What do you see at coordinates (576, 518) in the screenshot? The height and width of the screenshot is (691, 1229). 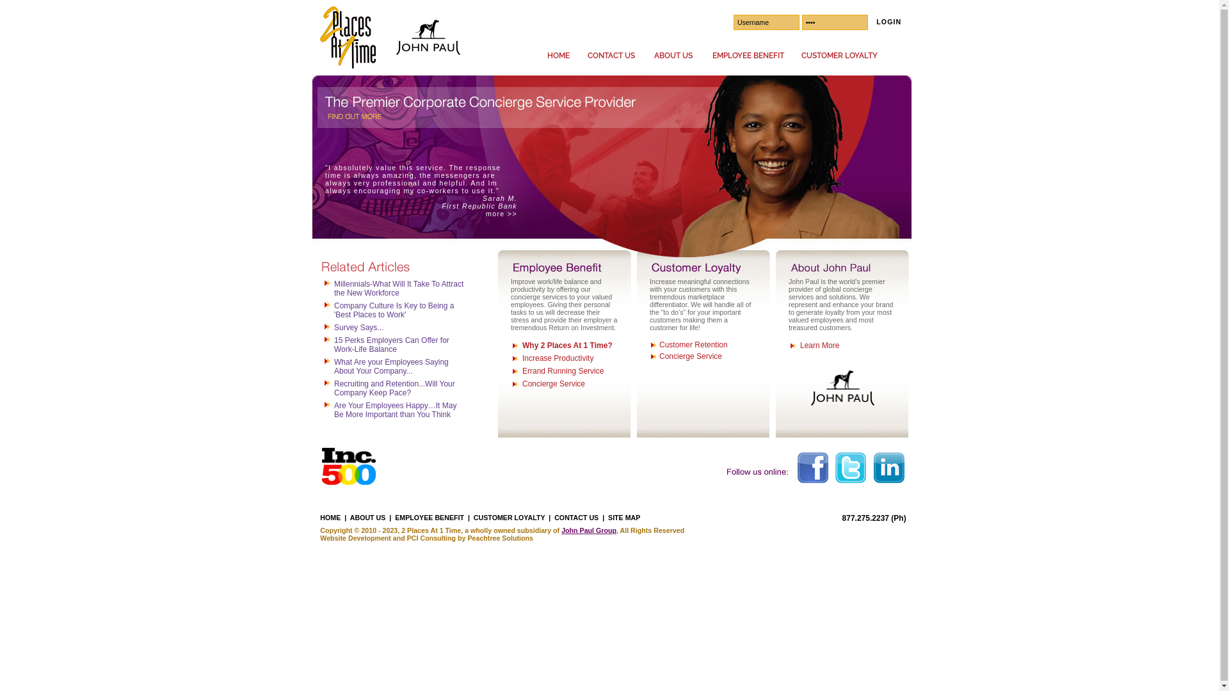 I see `CONTACT US` at bounding box center [576, 518].